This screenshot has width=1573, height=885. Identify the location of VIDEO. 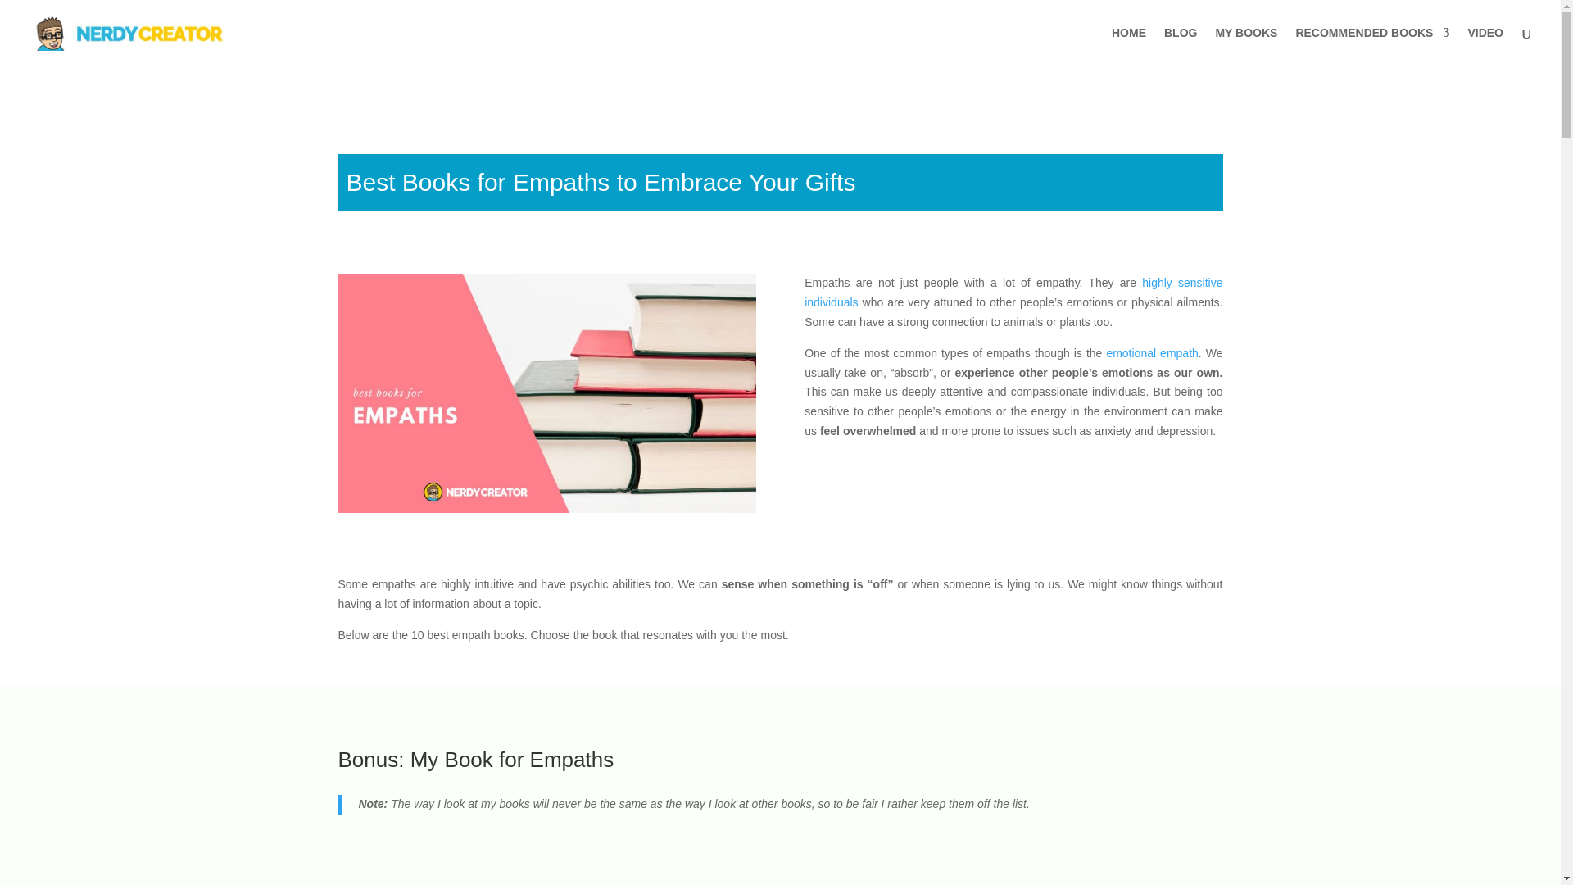
(1485, 46).